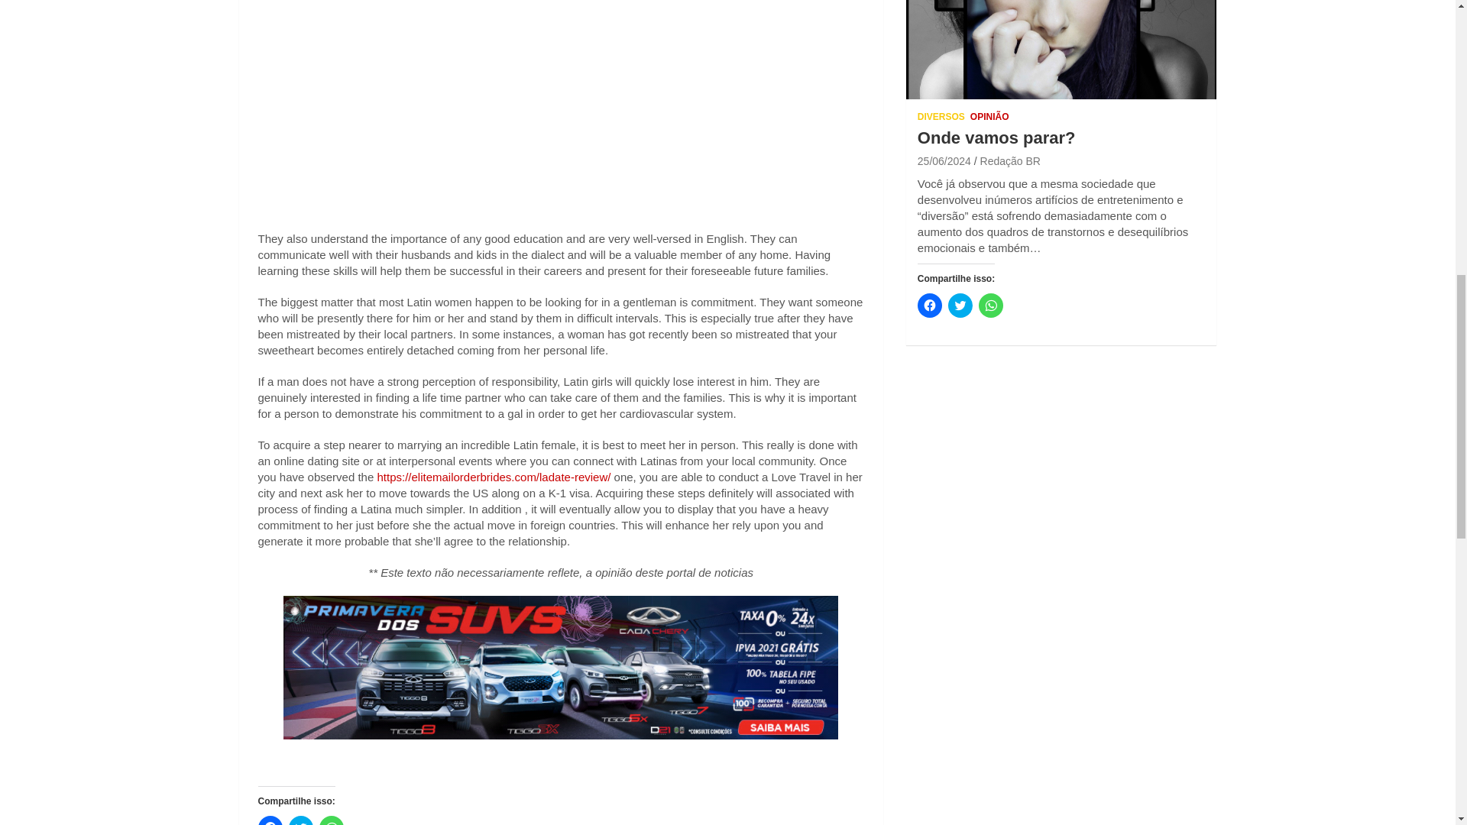  Describe the element at coordinates (270, 820) in the screenshot. I see `Clique para compartilhar no Facebook` at that location.